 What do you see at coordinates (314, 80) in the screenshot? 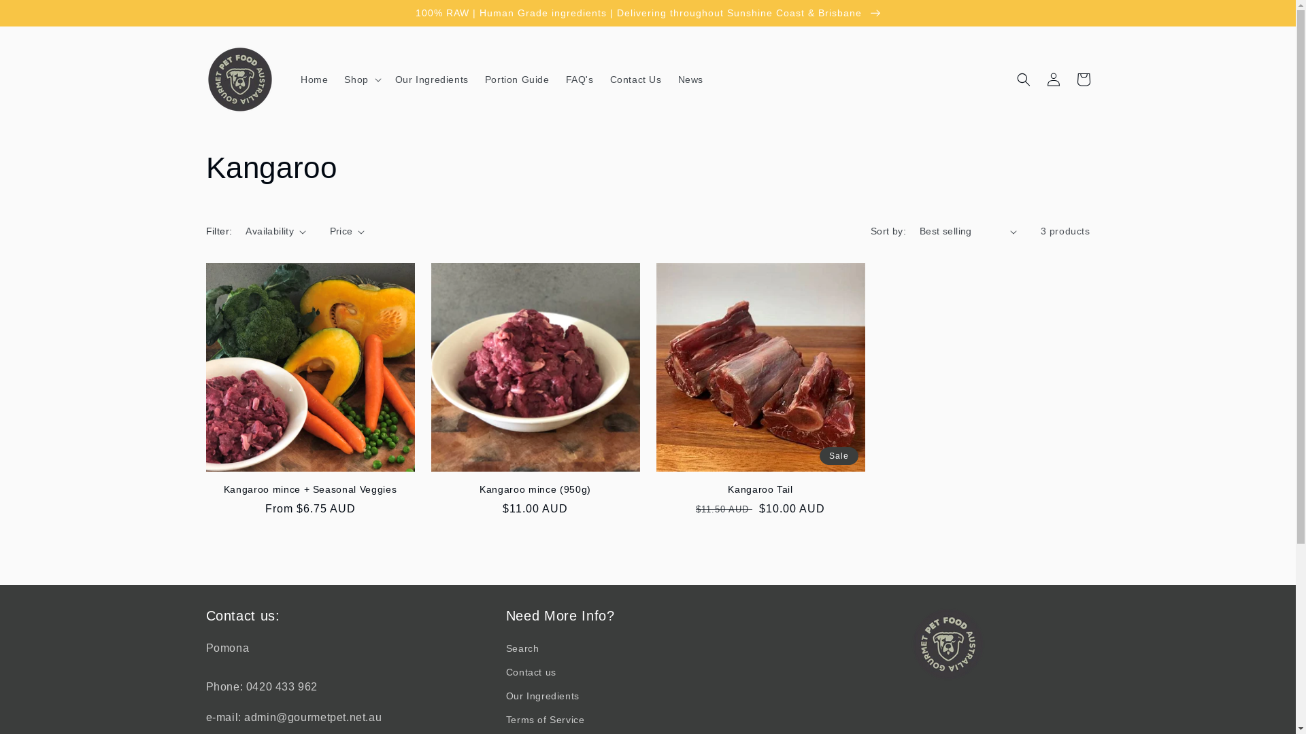
I see `Home` at bounding box center [314, 80].